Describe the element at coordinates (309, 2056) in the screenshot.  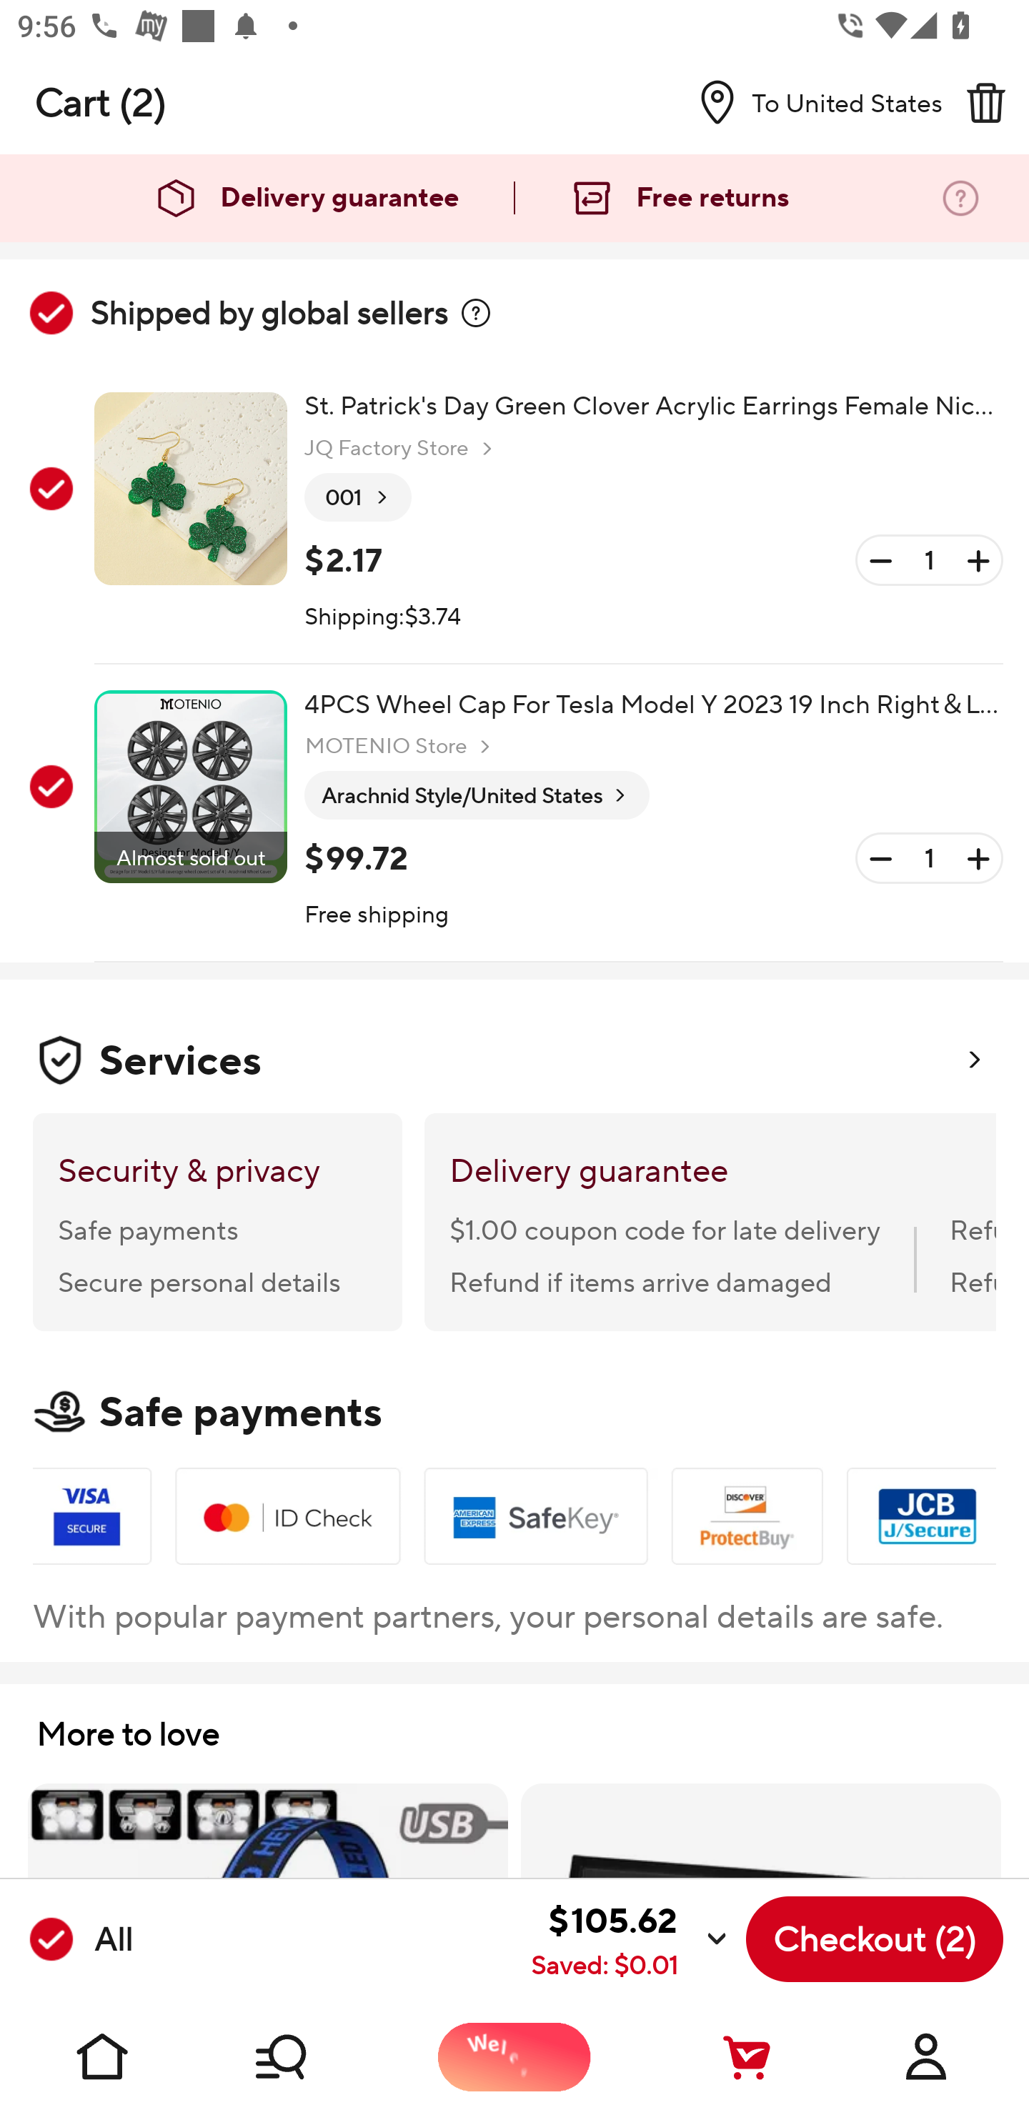
I see `Shop` at that location.